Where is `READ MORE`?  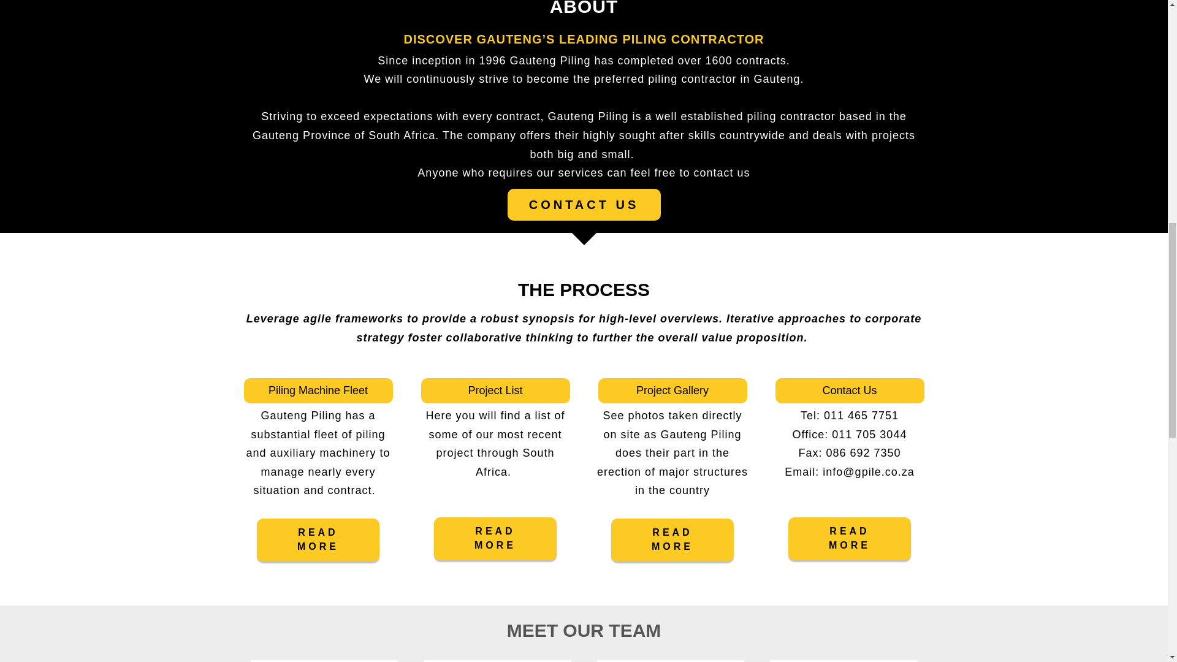
READ MORE is located at coordinates (318, 539).